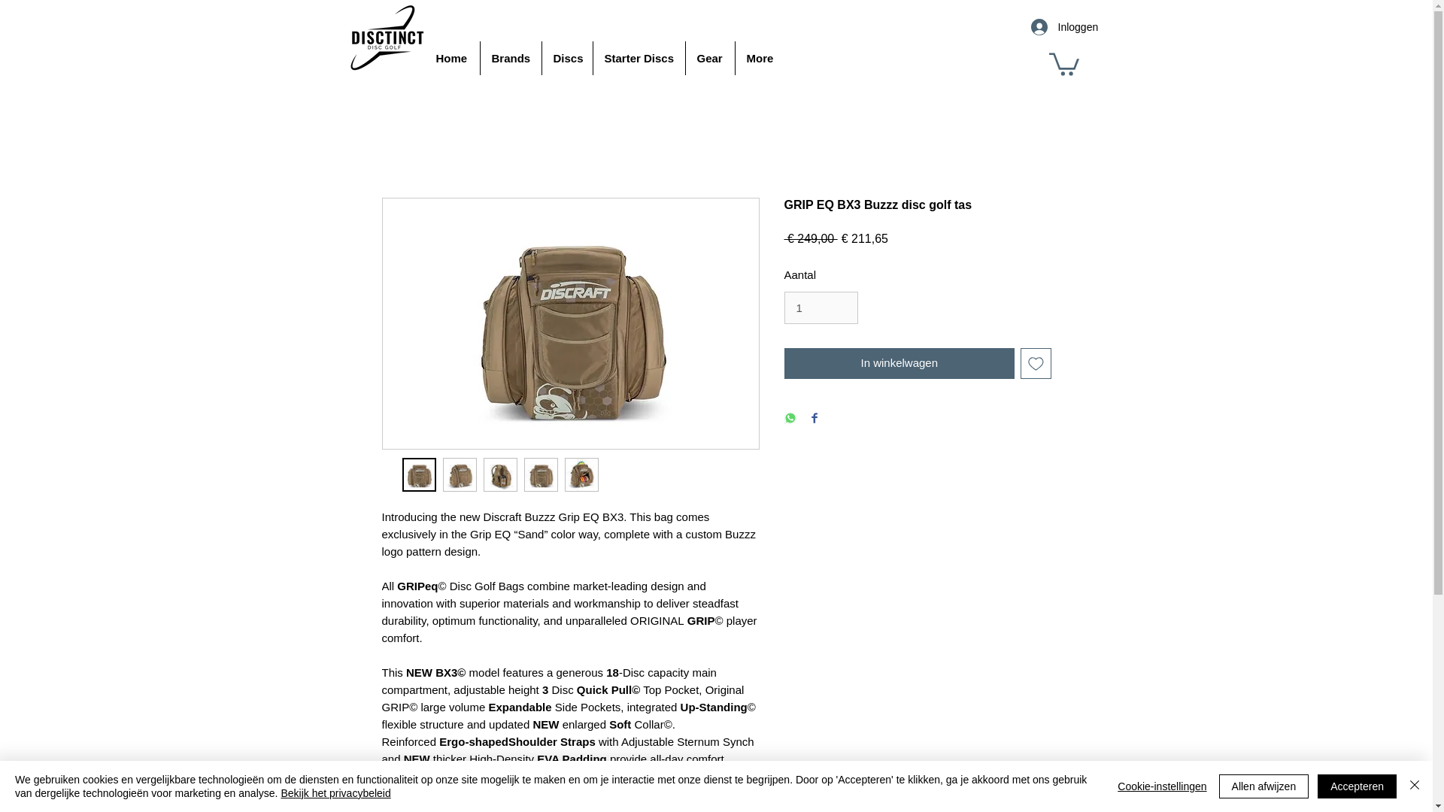 Image resolution: width=1444 pixels, height=812 pixels. I want to click on Ga teug naar de hoopagina, so click(386, 38).